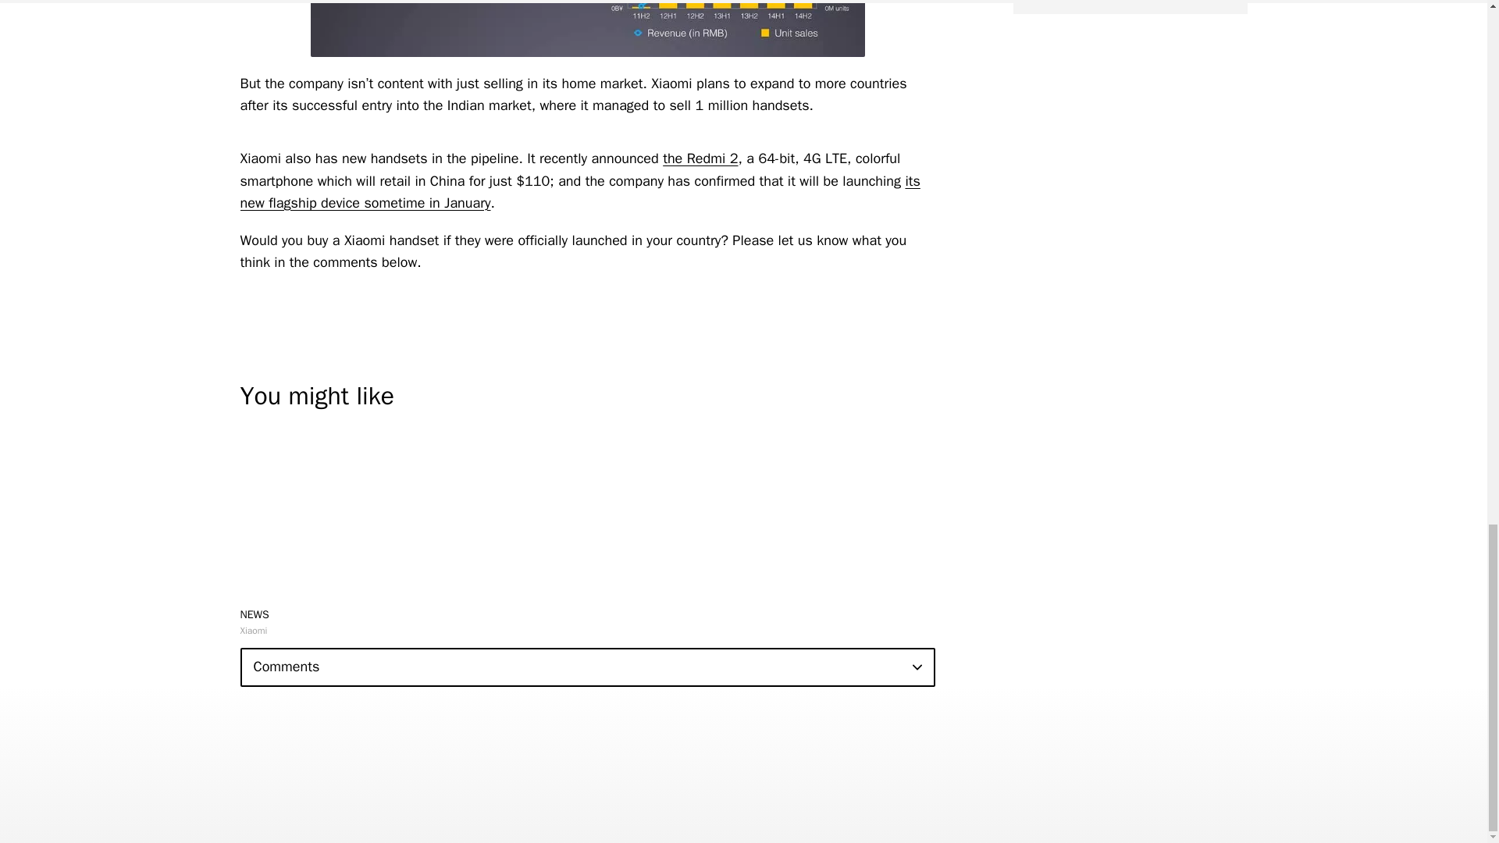  Describe the element at coordinates (579, 192) in the screenshot. I see `its new flagship device sometime in January` at that location.